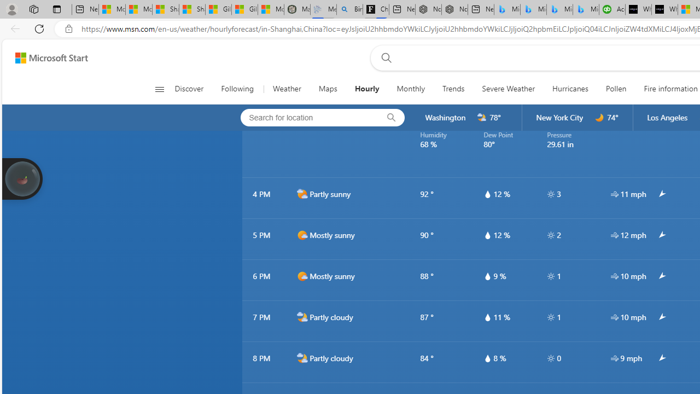 This screenshot has height=394, width=700. What do you see at coordinates (366, 89) in the screenshot?
I see `Hourly` at bounding box center [366, 89].